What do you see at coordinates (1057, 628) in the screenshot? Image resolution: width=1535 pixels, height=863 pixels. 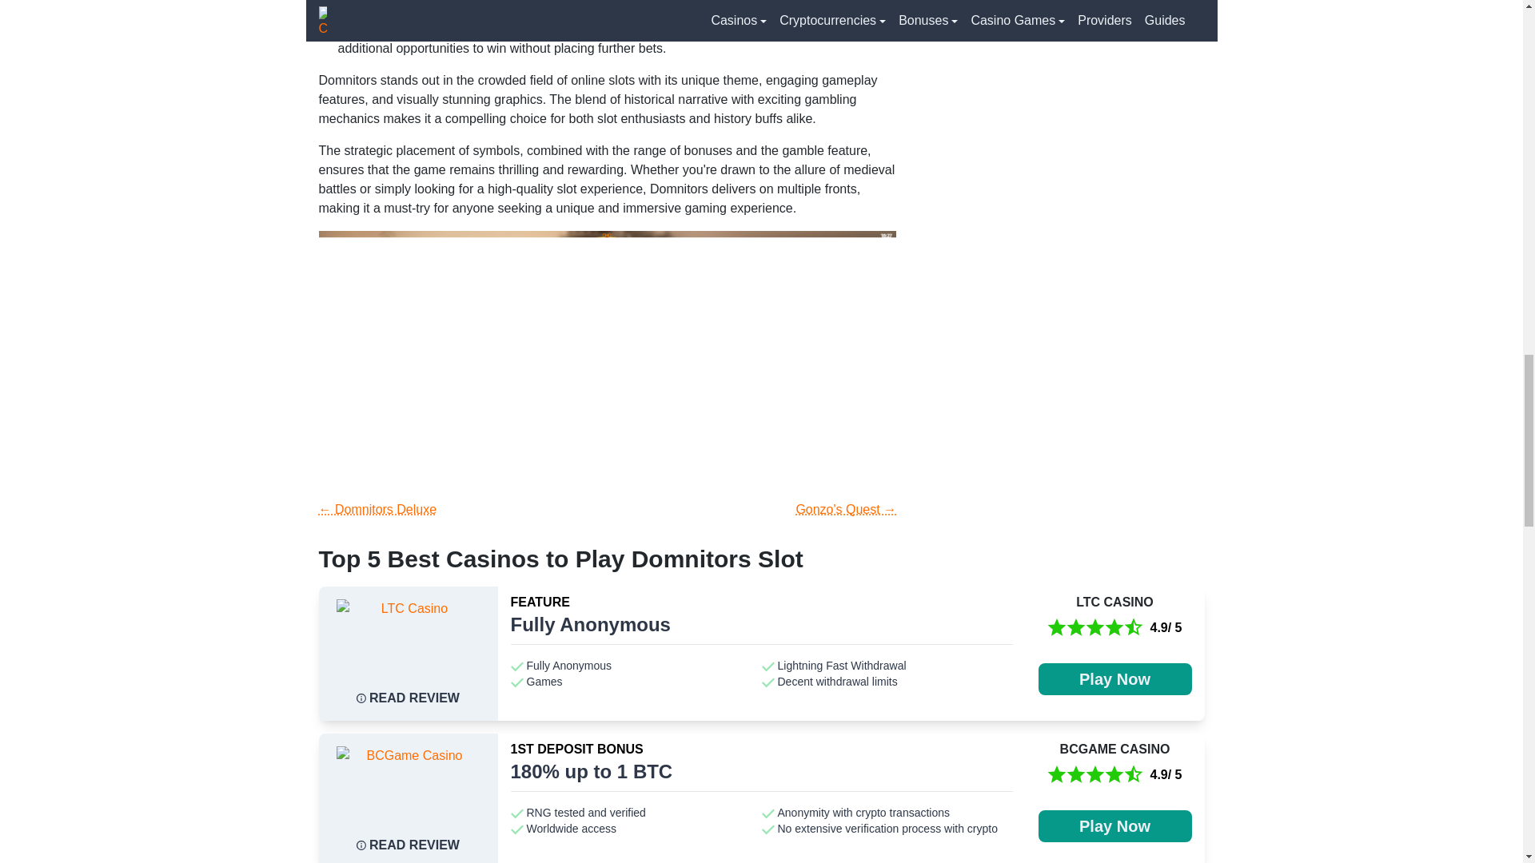 I see `full star` at bounding box center [1057, 628].